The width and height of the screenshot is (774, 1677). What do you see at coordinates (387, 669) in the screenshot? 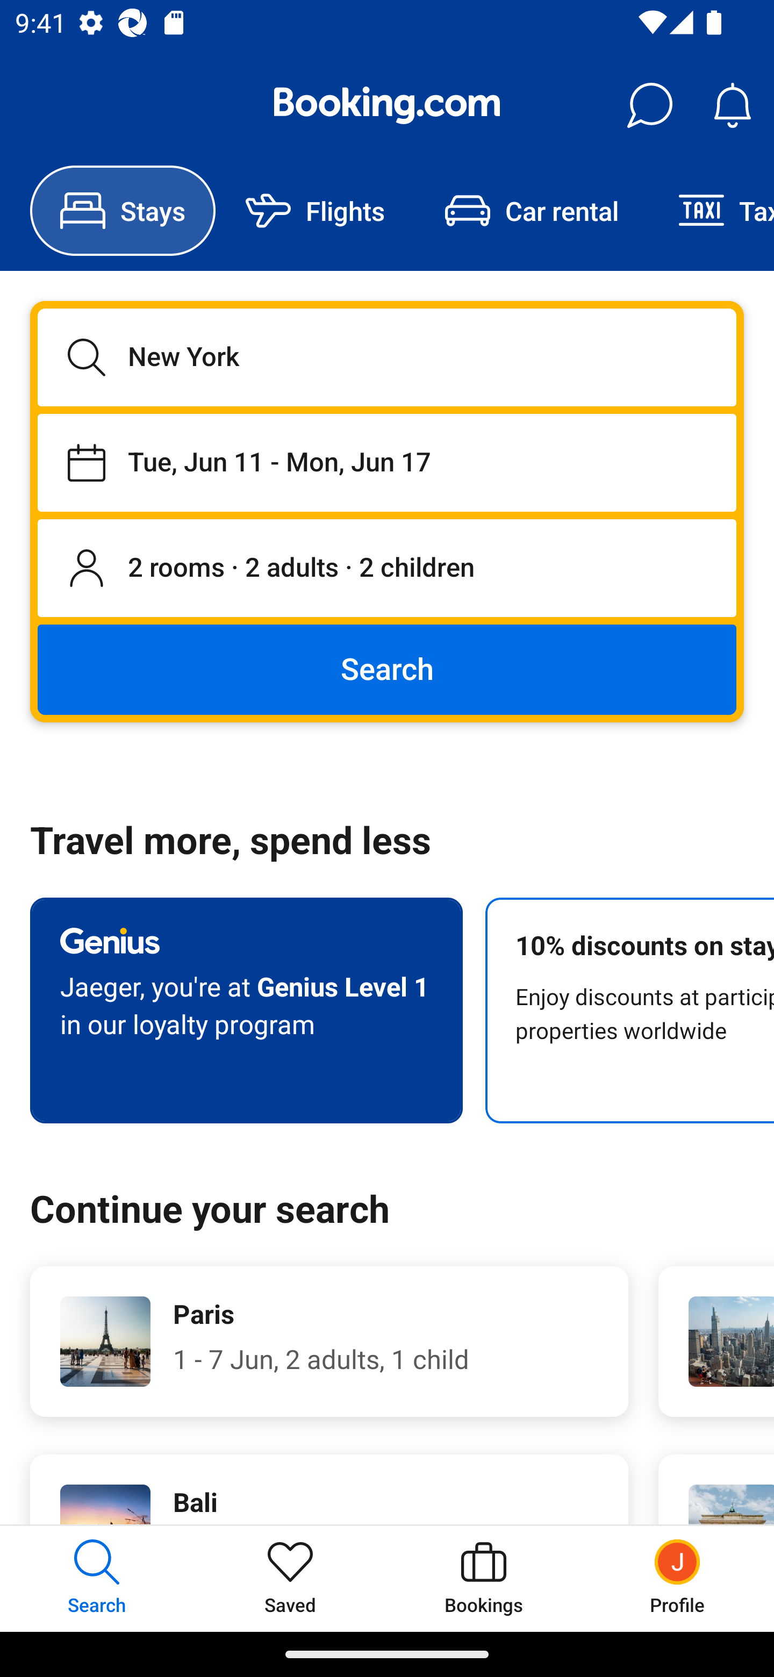
I see `Search` at bounding box center [387, 669].